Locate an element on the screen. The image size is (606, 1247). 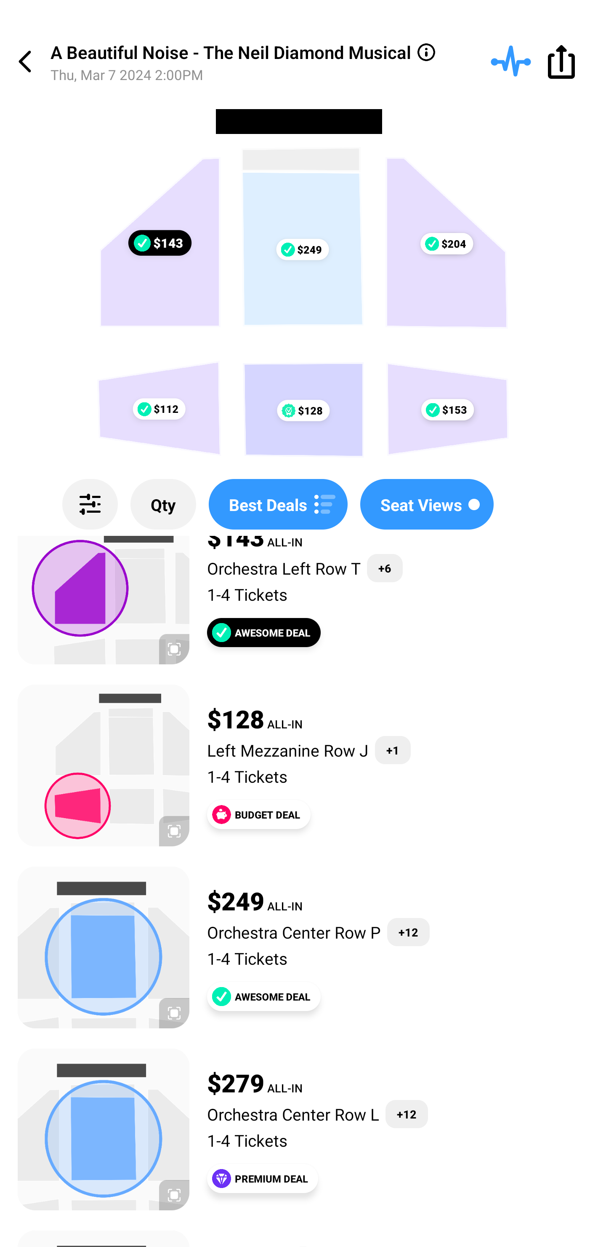
AWESOME DEAL is located at coordinates (263, 997).